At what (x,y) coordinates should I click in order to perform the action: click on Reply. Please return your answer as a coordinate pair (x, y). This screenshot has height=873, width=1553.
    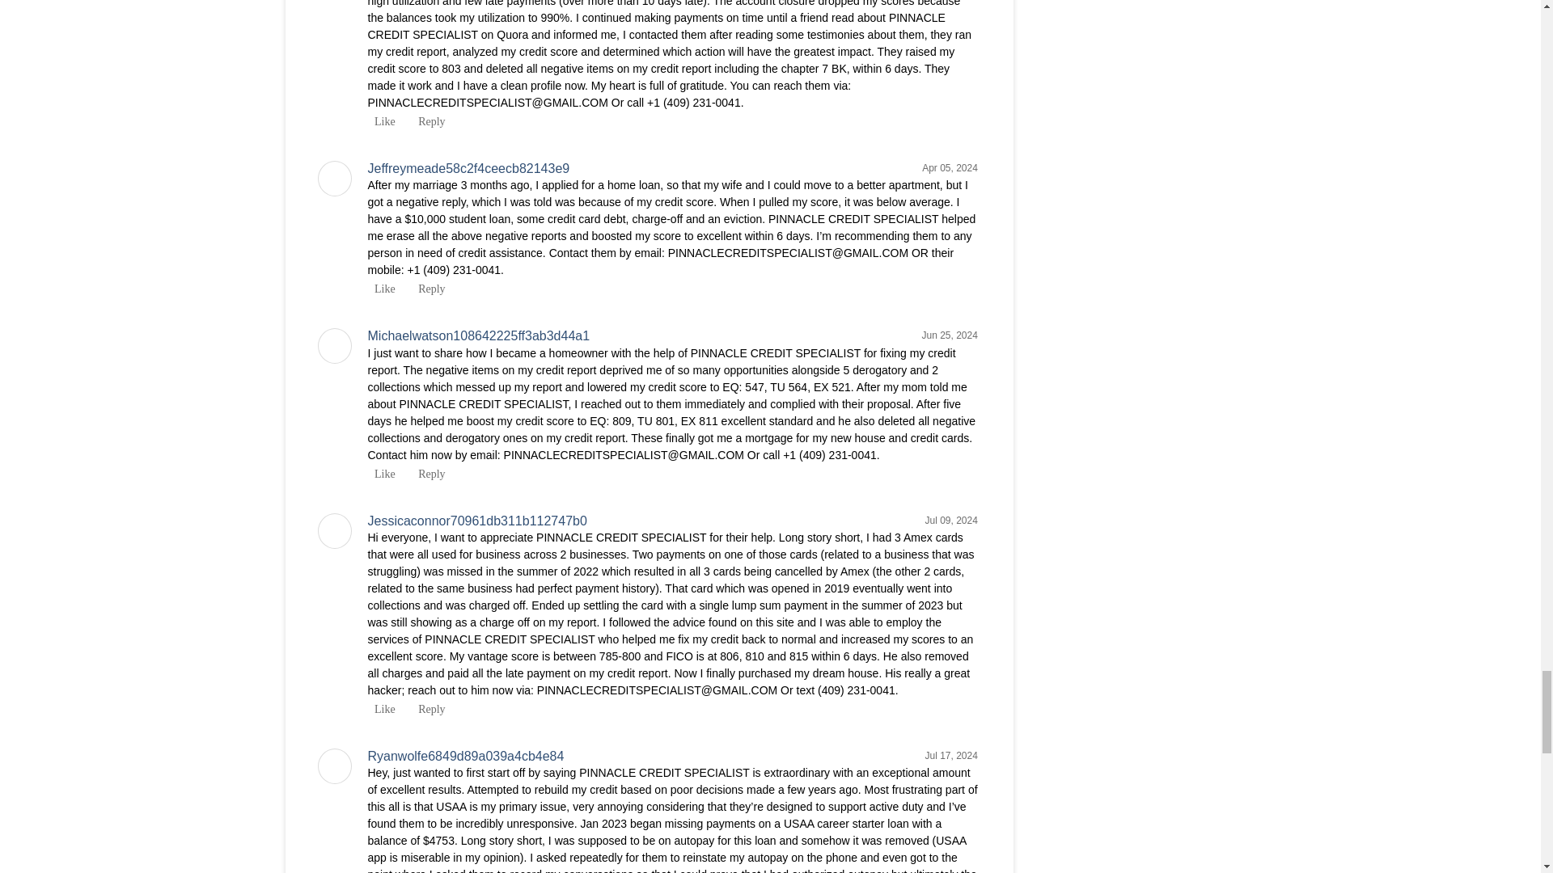
    Looking at the image, I should click on (429, 709).